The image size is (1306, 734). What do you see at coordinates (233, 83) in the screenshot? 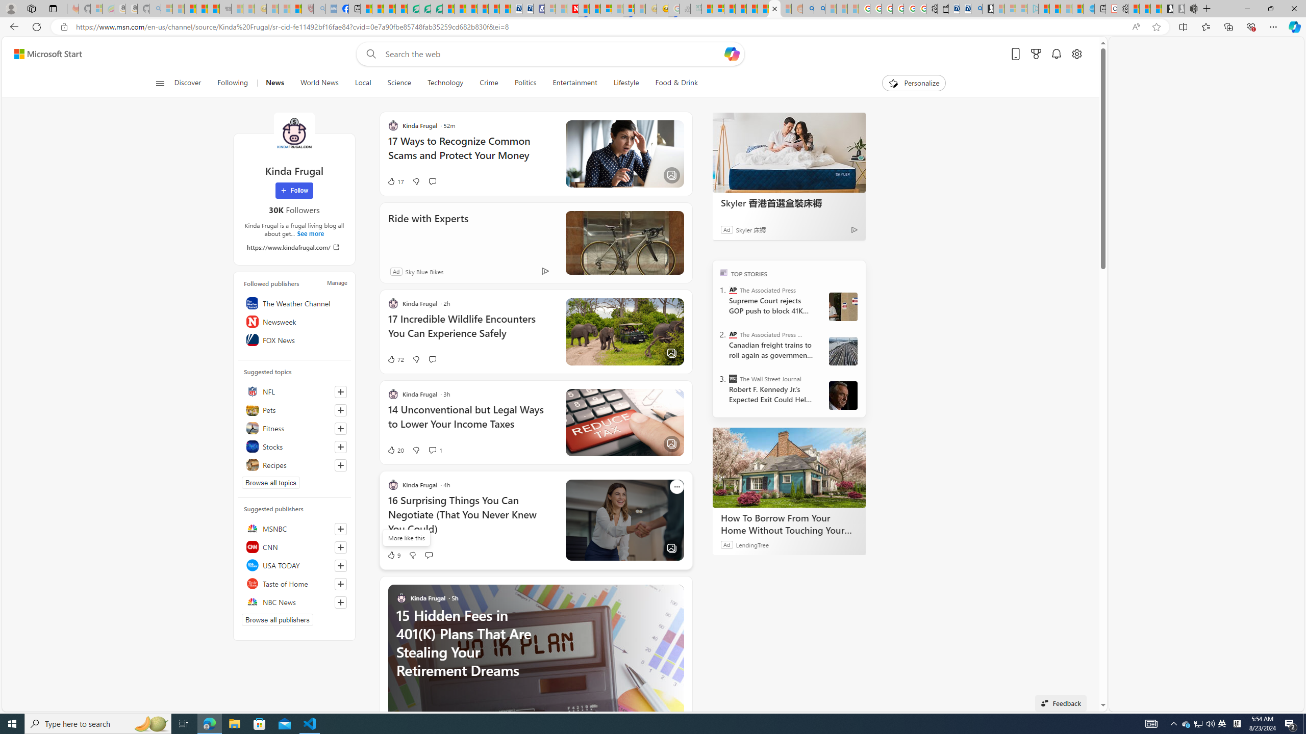
I see `Following` at bounding box center [233, 83].